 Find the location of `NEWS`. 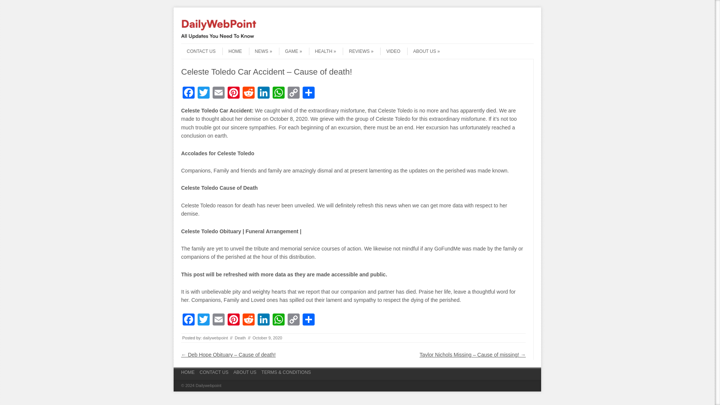

NEWS is located at coordinates (260, 51).